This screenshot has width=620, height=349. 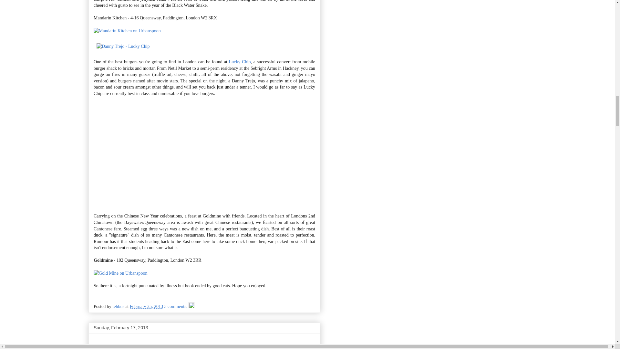 What do you see at coordinates (146, 306) in the screenshot?
I see `permanent link` at bounding box center [146, 306].